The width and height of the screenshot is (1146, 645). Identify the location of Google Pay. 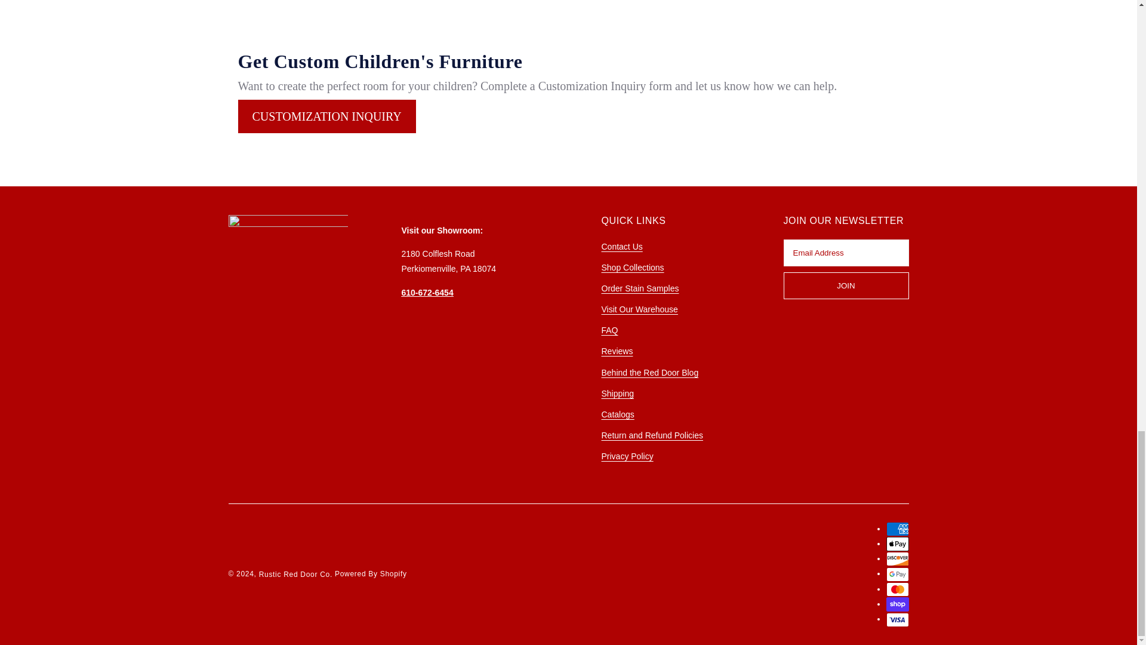
(897, 575).